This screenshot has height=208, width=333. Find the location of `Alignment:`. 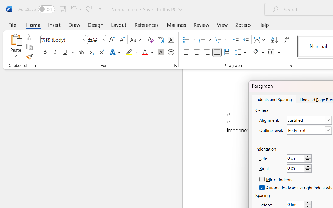

Alignment: is located at coordinates (310, 120).